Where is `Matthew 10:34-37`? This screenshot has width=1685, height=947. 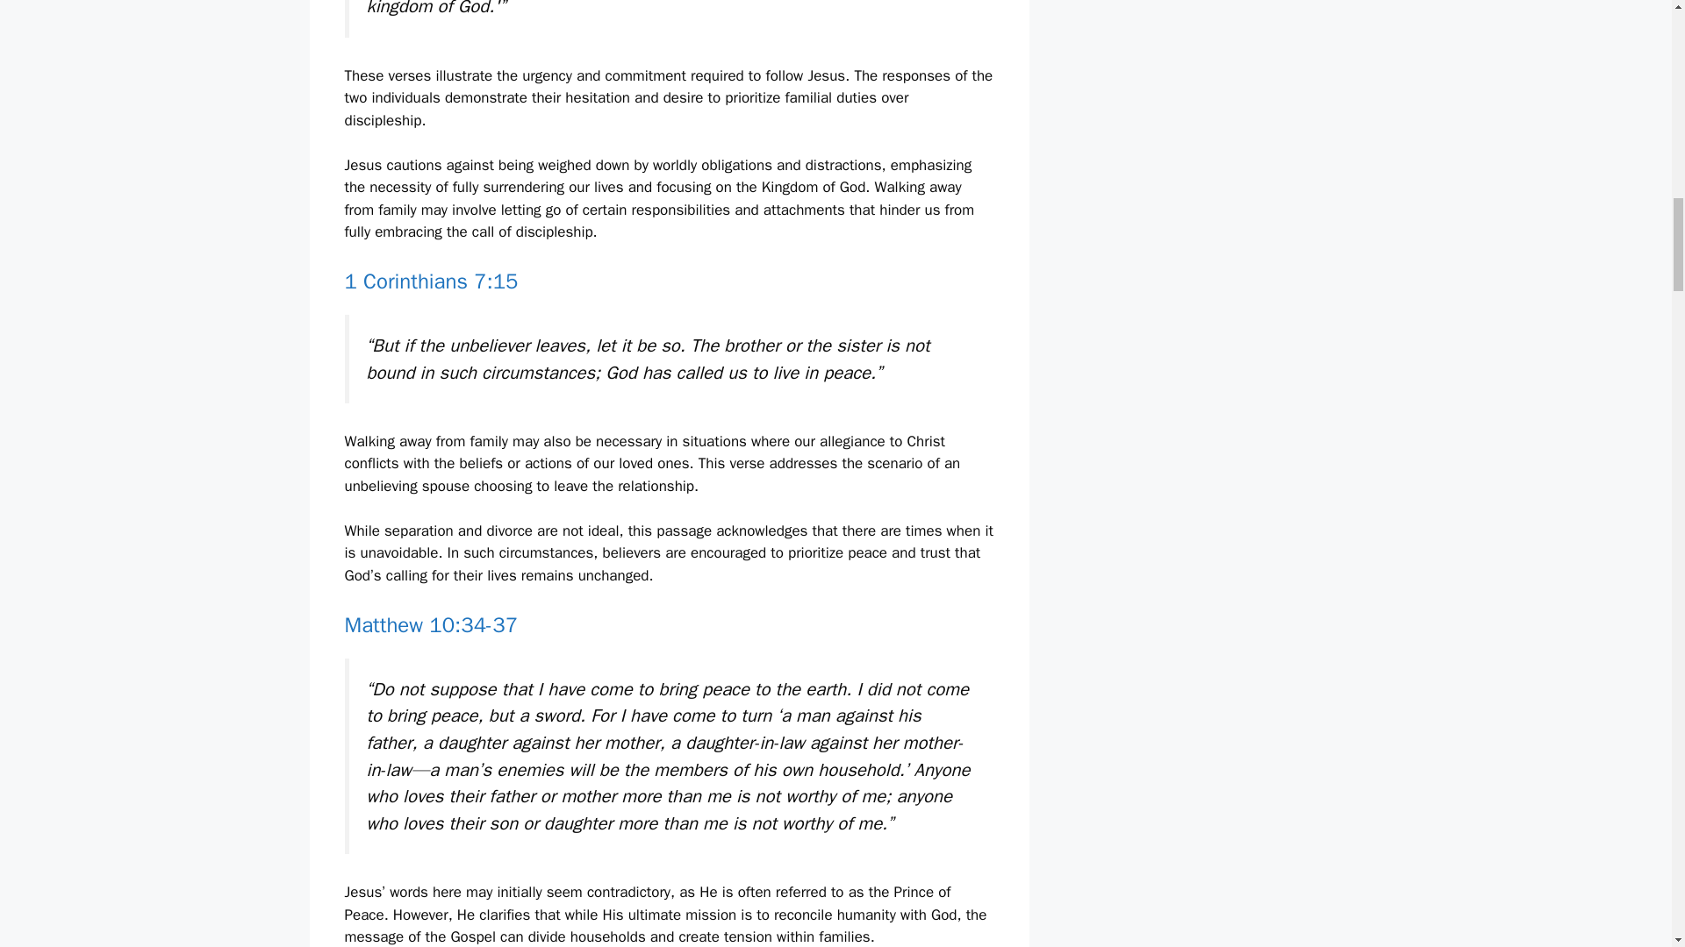
Matthew 10:34-37 is located at coordinates (430, 624).